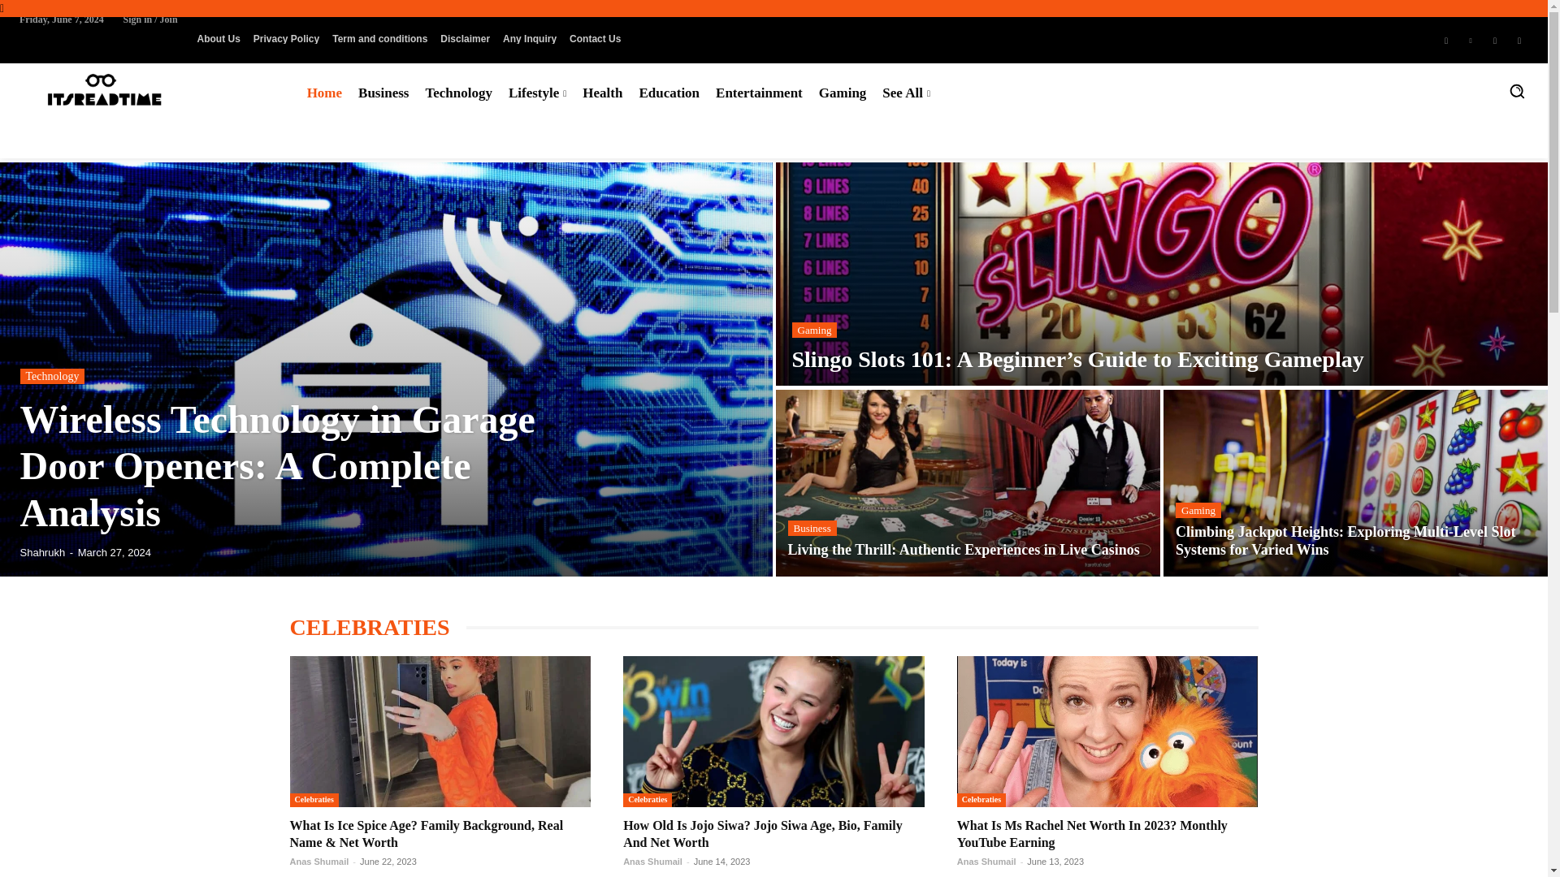 The height and width of the screenshot is (877, 1560). I want to click on Living the Thrill: Authentic Experiences in Live Casinos, so click(964, 549).